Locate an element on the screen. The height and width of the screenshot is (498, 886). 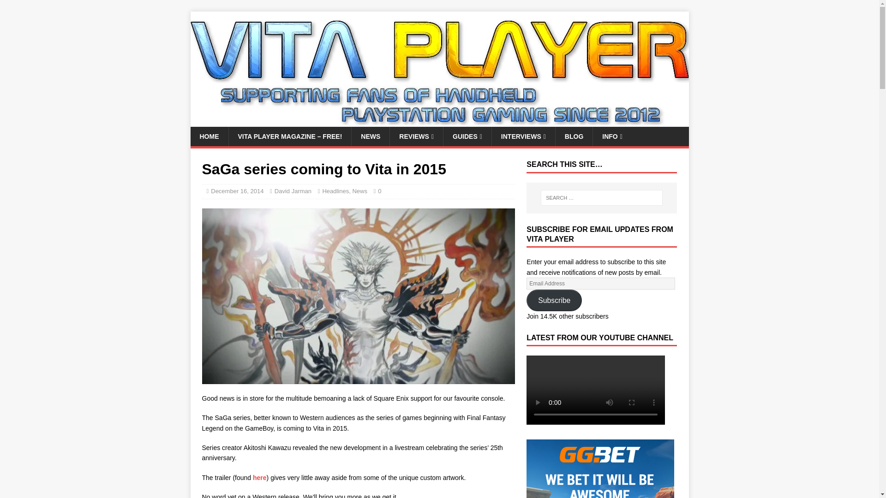
GUIDES is located at coordinates (467, 136).